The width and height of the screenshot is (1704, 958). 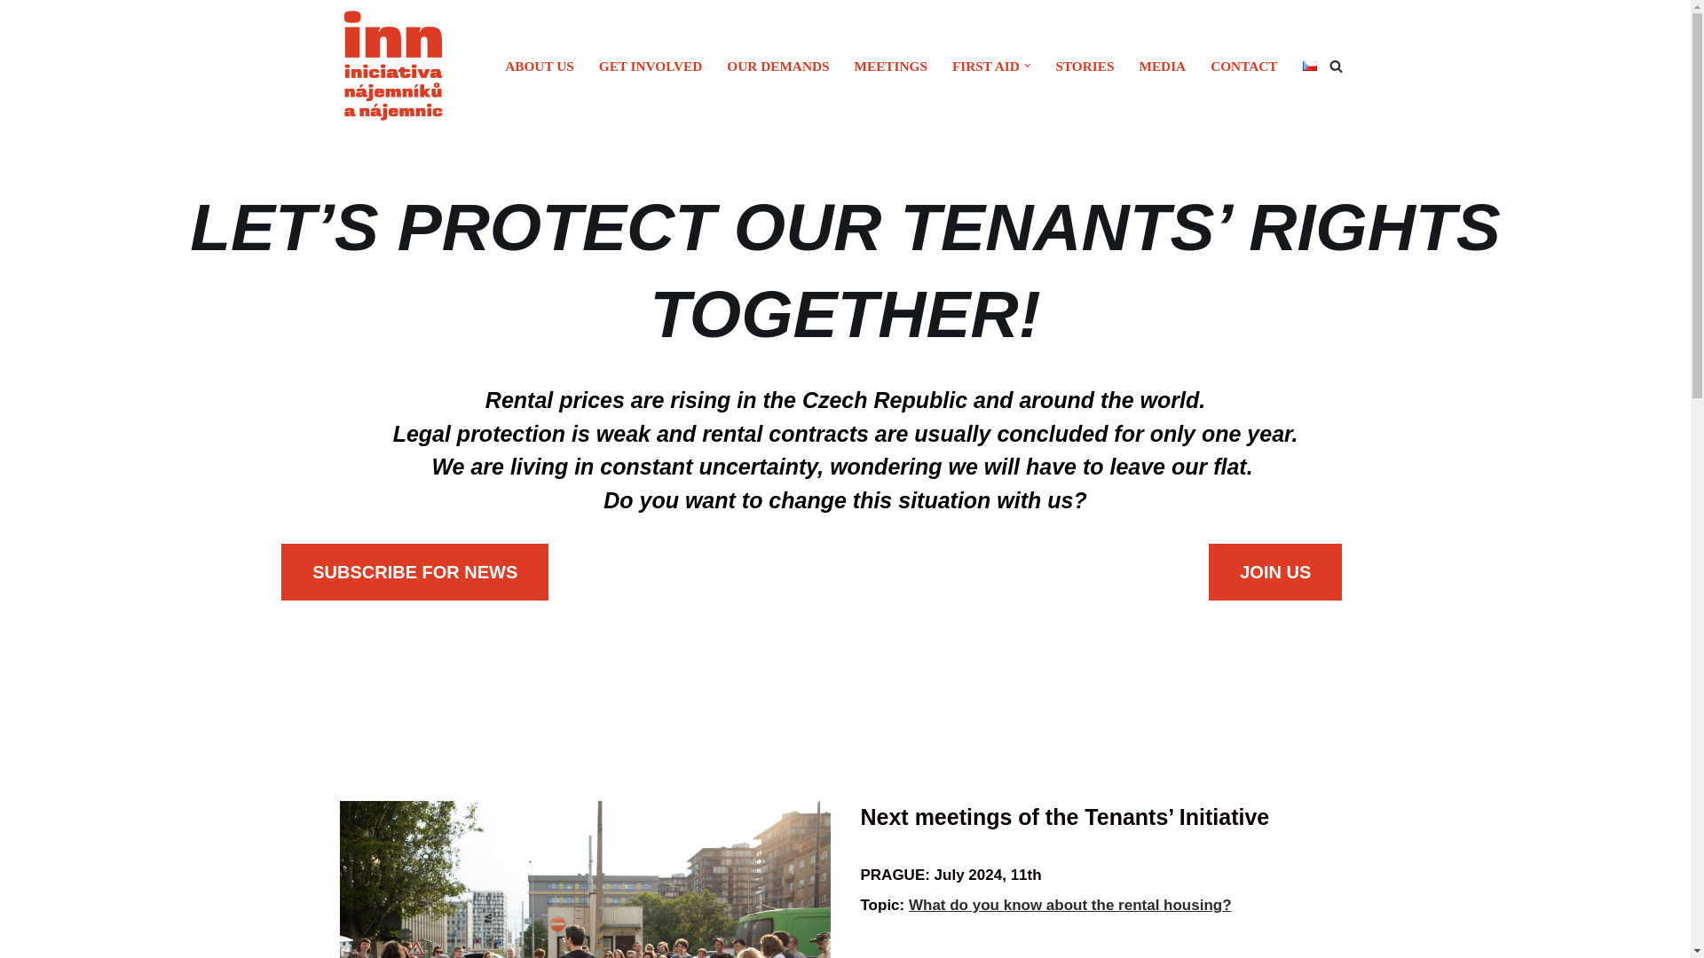 What do you see at coordinates (1242, 66) in the screenshot?
I see `CONTACT` at bounding box center [1242, 66].